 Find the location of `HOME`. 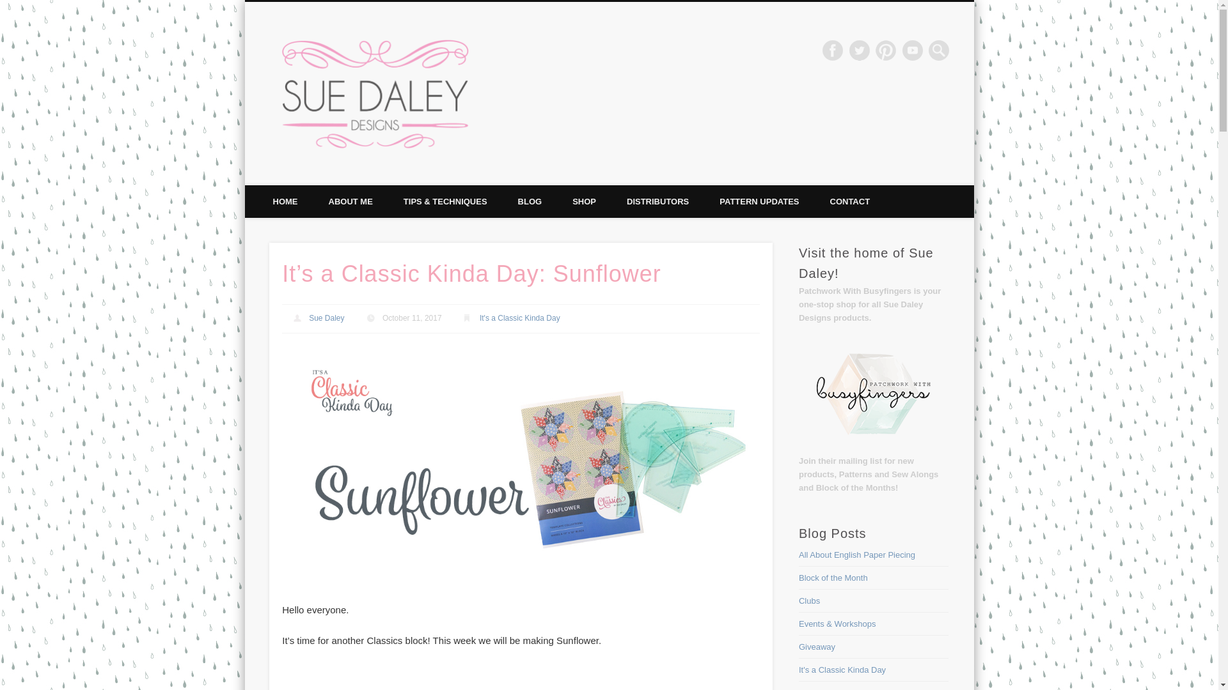

HOME is located at coordinates (285, 202).